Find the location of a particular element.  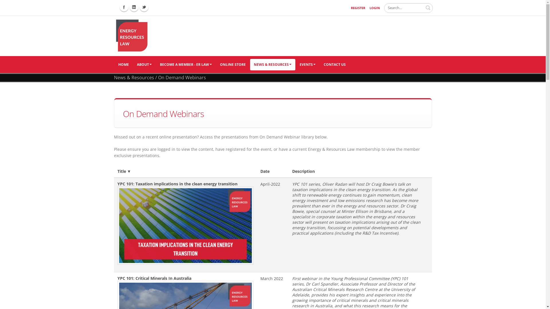

EVENTS is located at coordinates (307, 65).